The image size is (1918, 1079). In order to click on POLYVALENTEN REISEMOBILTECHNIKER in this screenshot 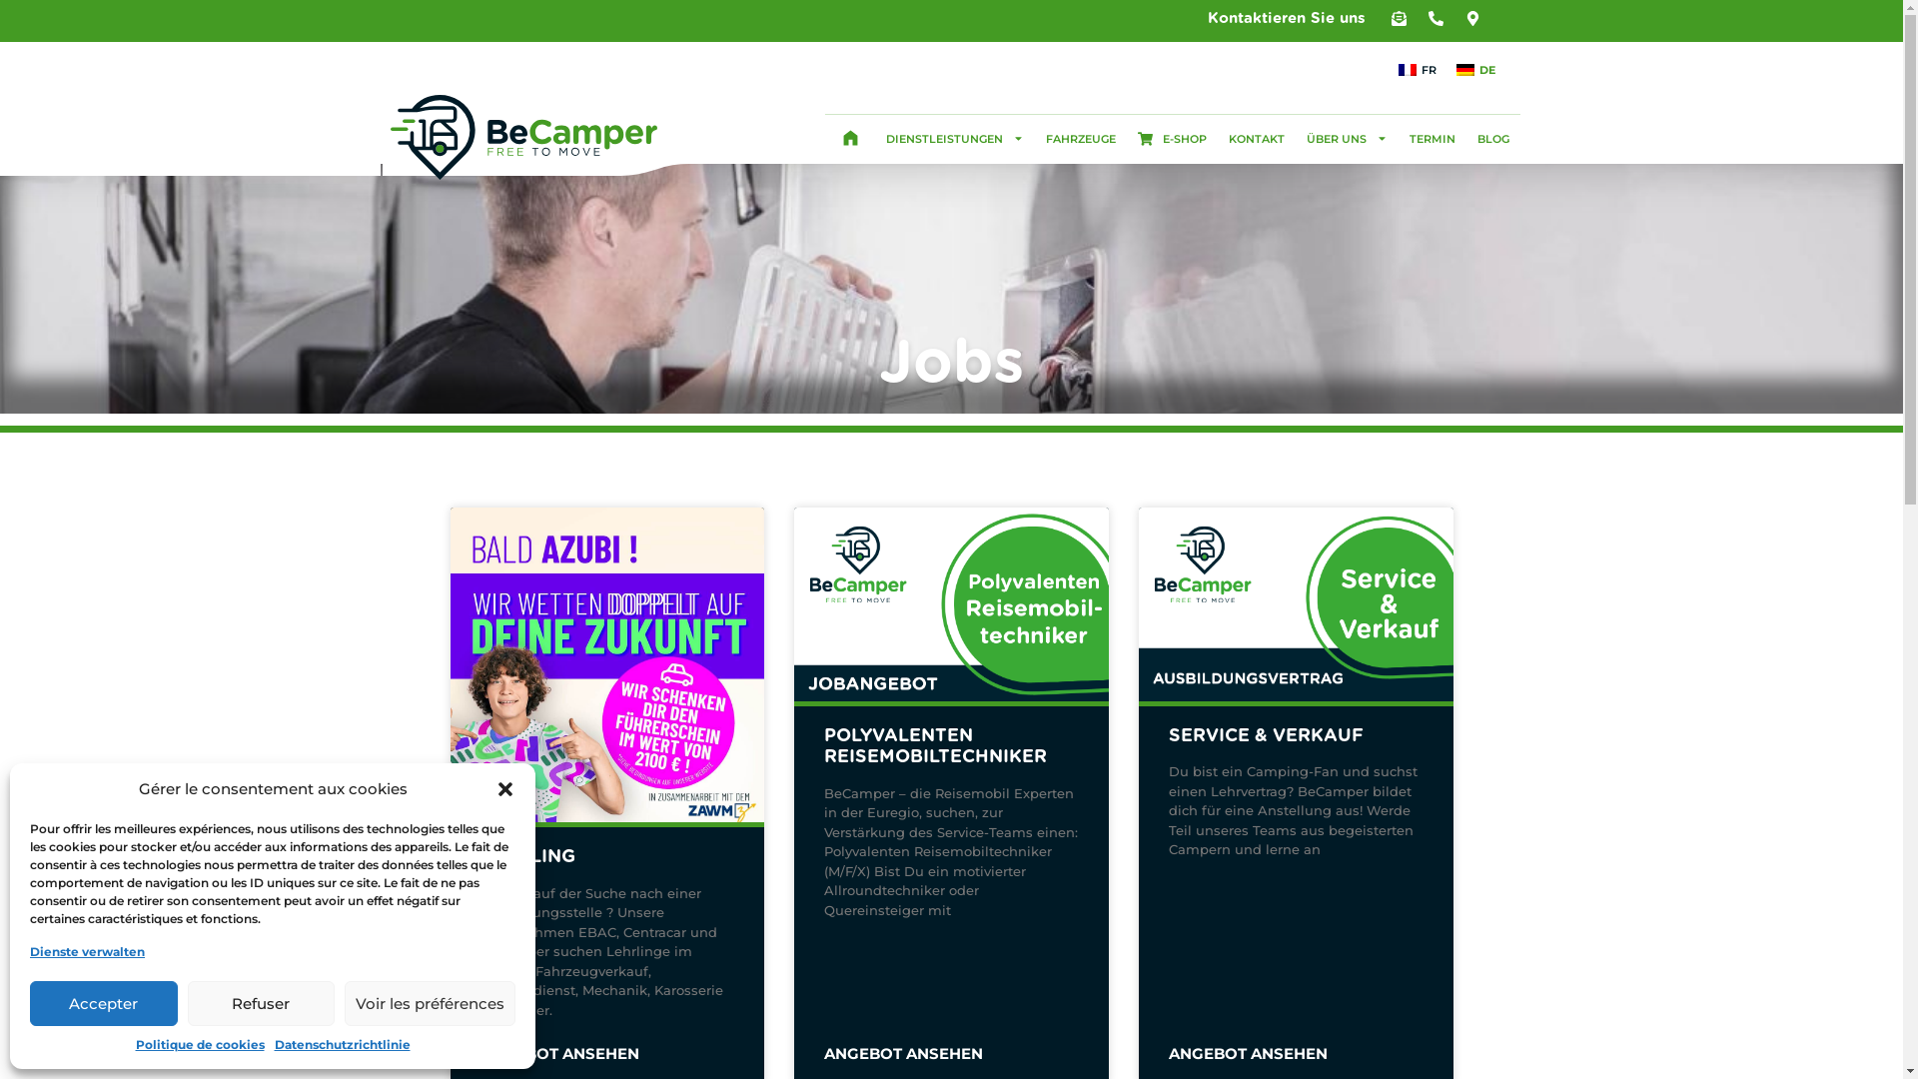, I will do `click(935, 747)`.